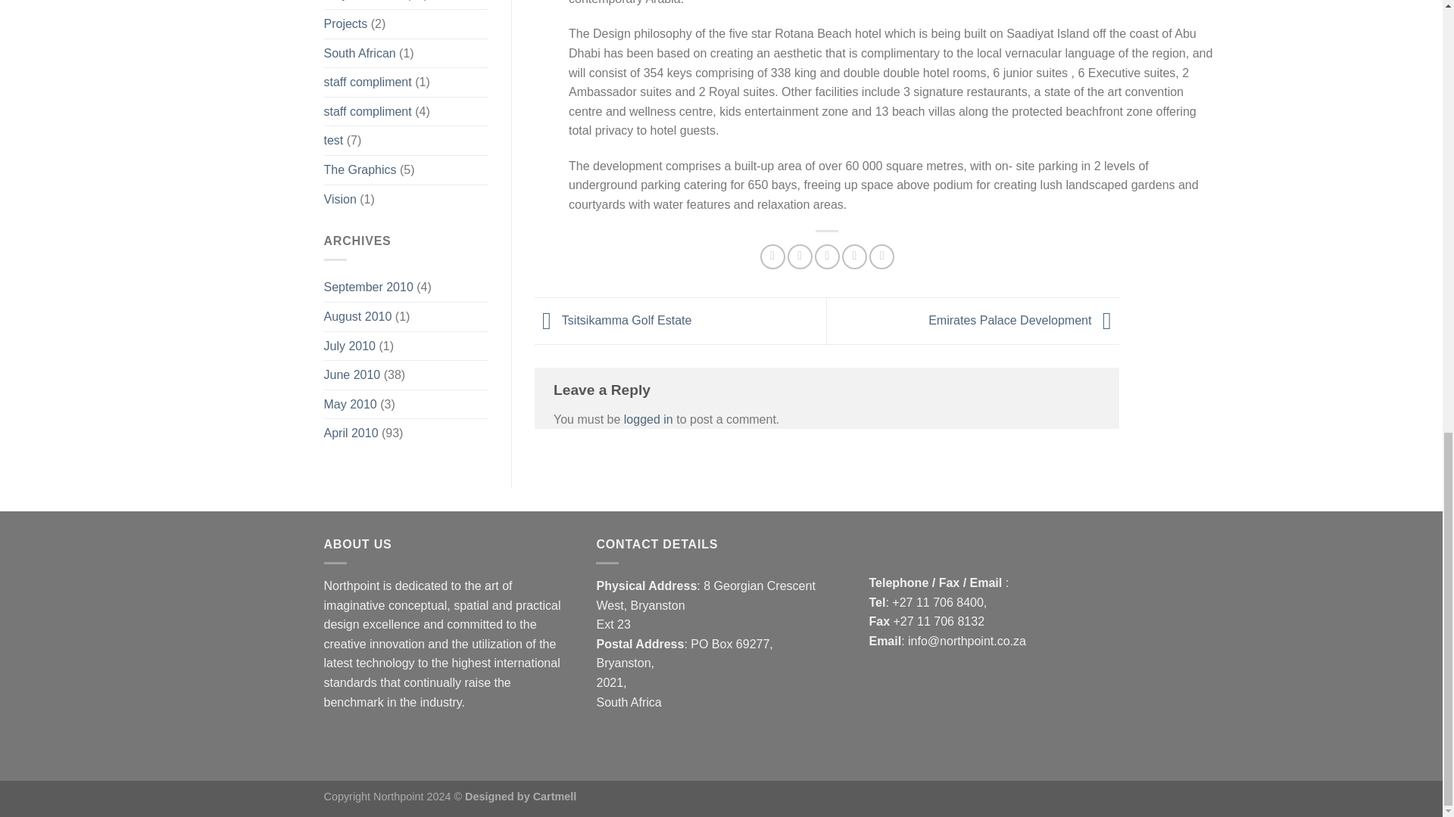  What do you see at coordinates (368, 112) in the screenshot?
I see `staff compliment` at bounding box center [368, 112].